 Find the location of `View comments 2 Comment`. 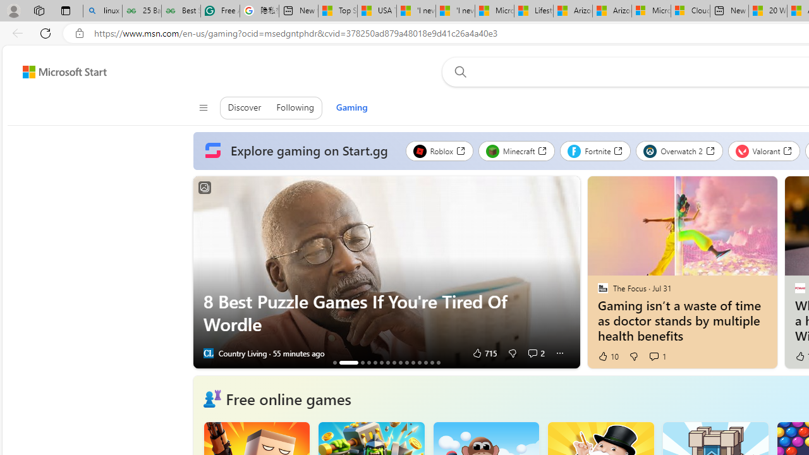

View comments 2 Comment is located at coordinates (536, 353).